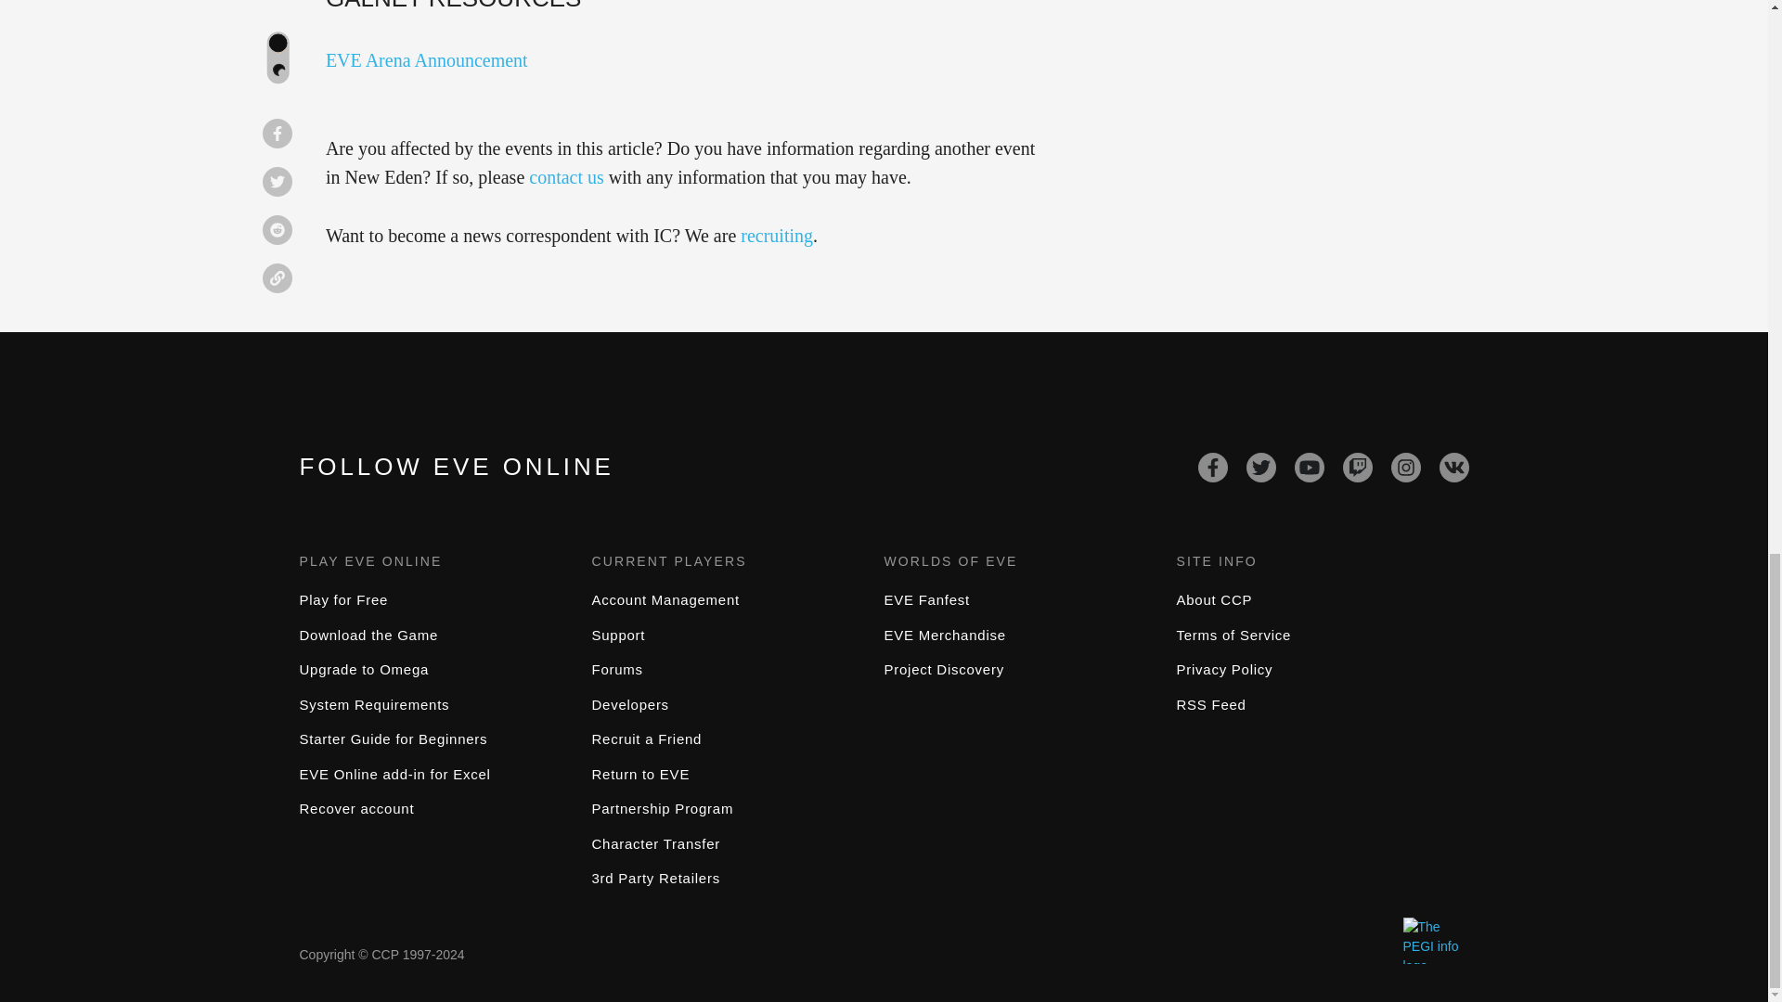 The image size is (1782, 1002). Describe the element at coordinates (1357, 468) in the screenshot. I see `Twitch` at that location.